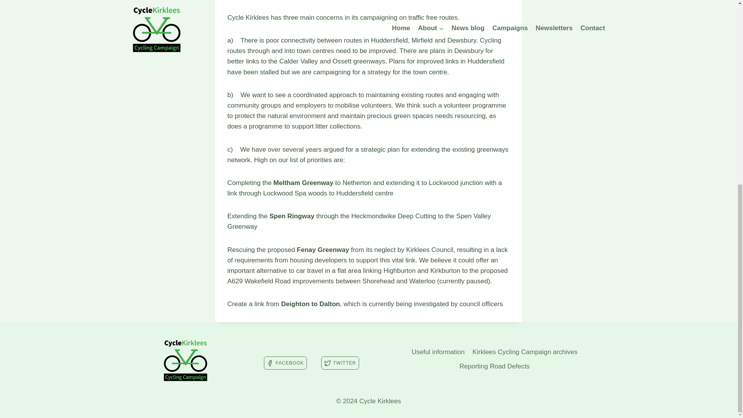 The image size is (743, 418). What do you see at coordinates (340, 363) in the screenshot?
I see `TWITTER` at bounding box center [340, 363].